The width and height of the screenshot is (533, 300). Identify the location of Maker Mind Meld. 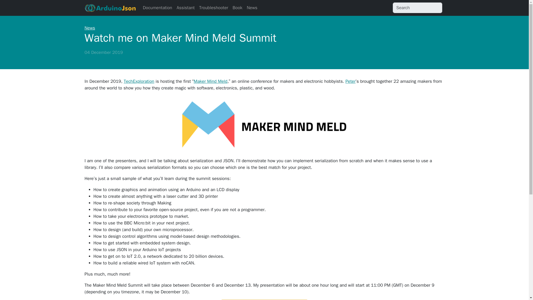
(210, 81).